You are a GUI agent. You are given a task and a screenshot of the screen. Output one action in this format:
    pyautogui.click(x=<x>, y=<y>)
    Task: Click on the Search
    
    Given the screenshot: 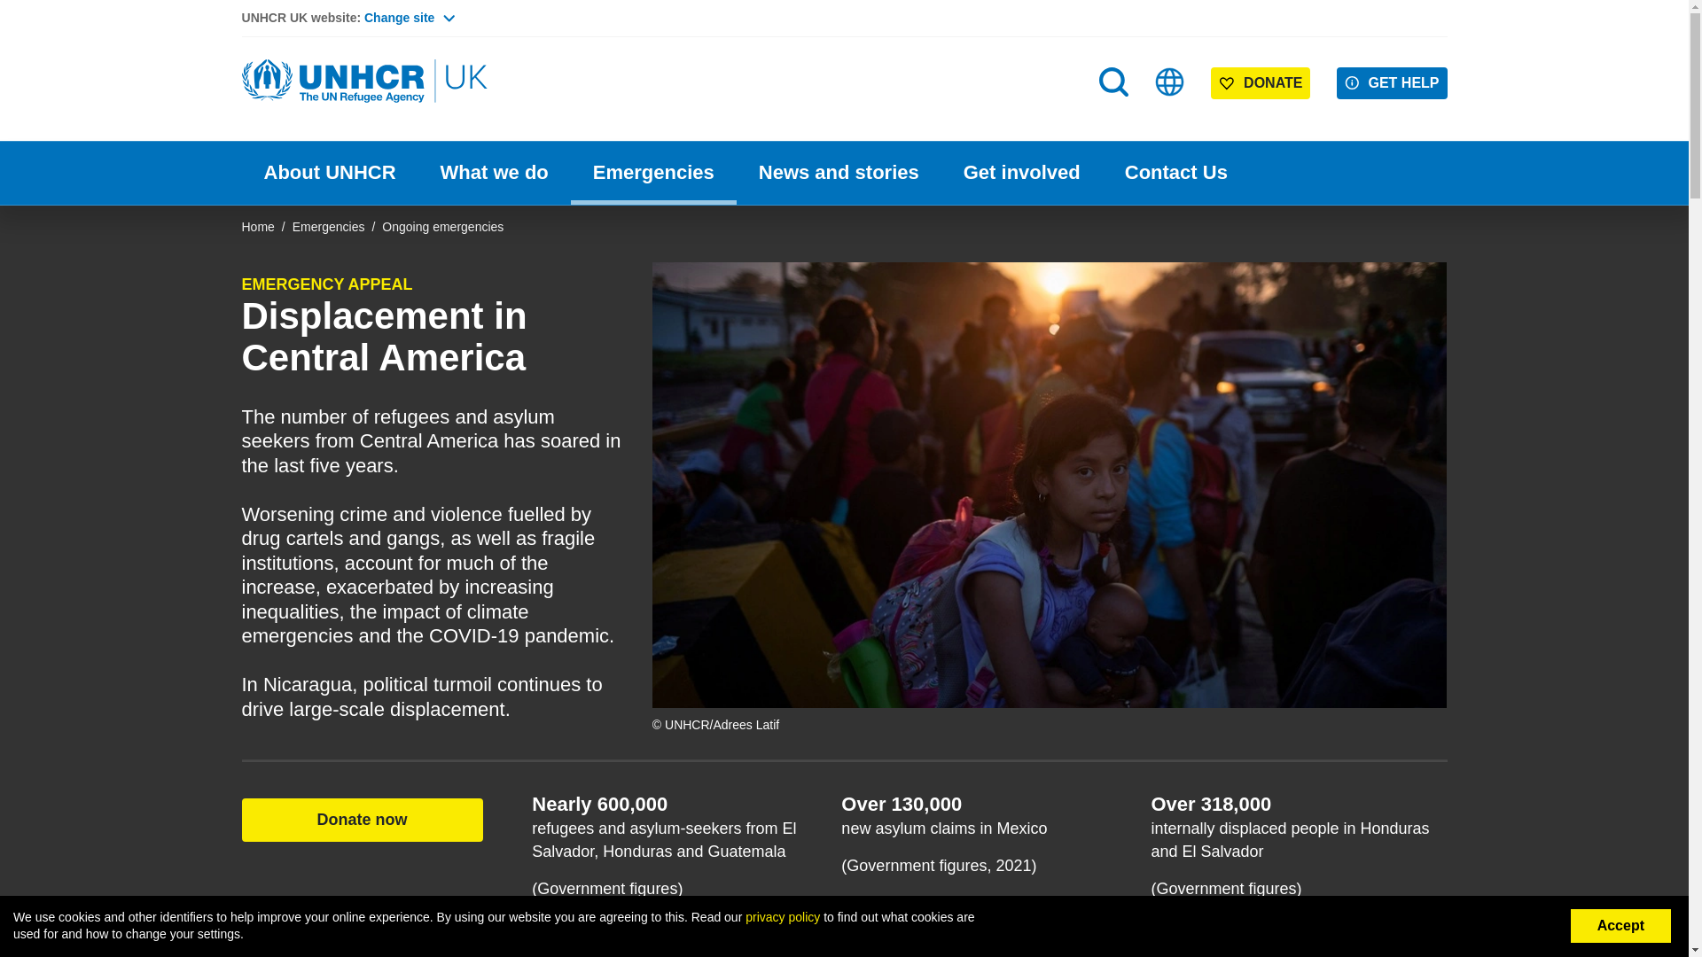 What is the action you would take?
    pyautogui.click(x=1115, y=117)
    